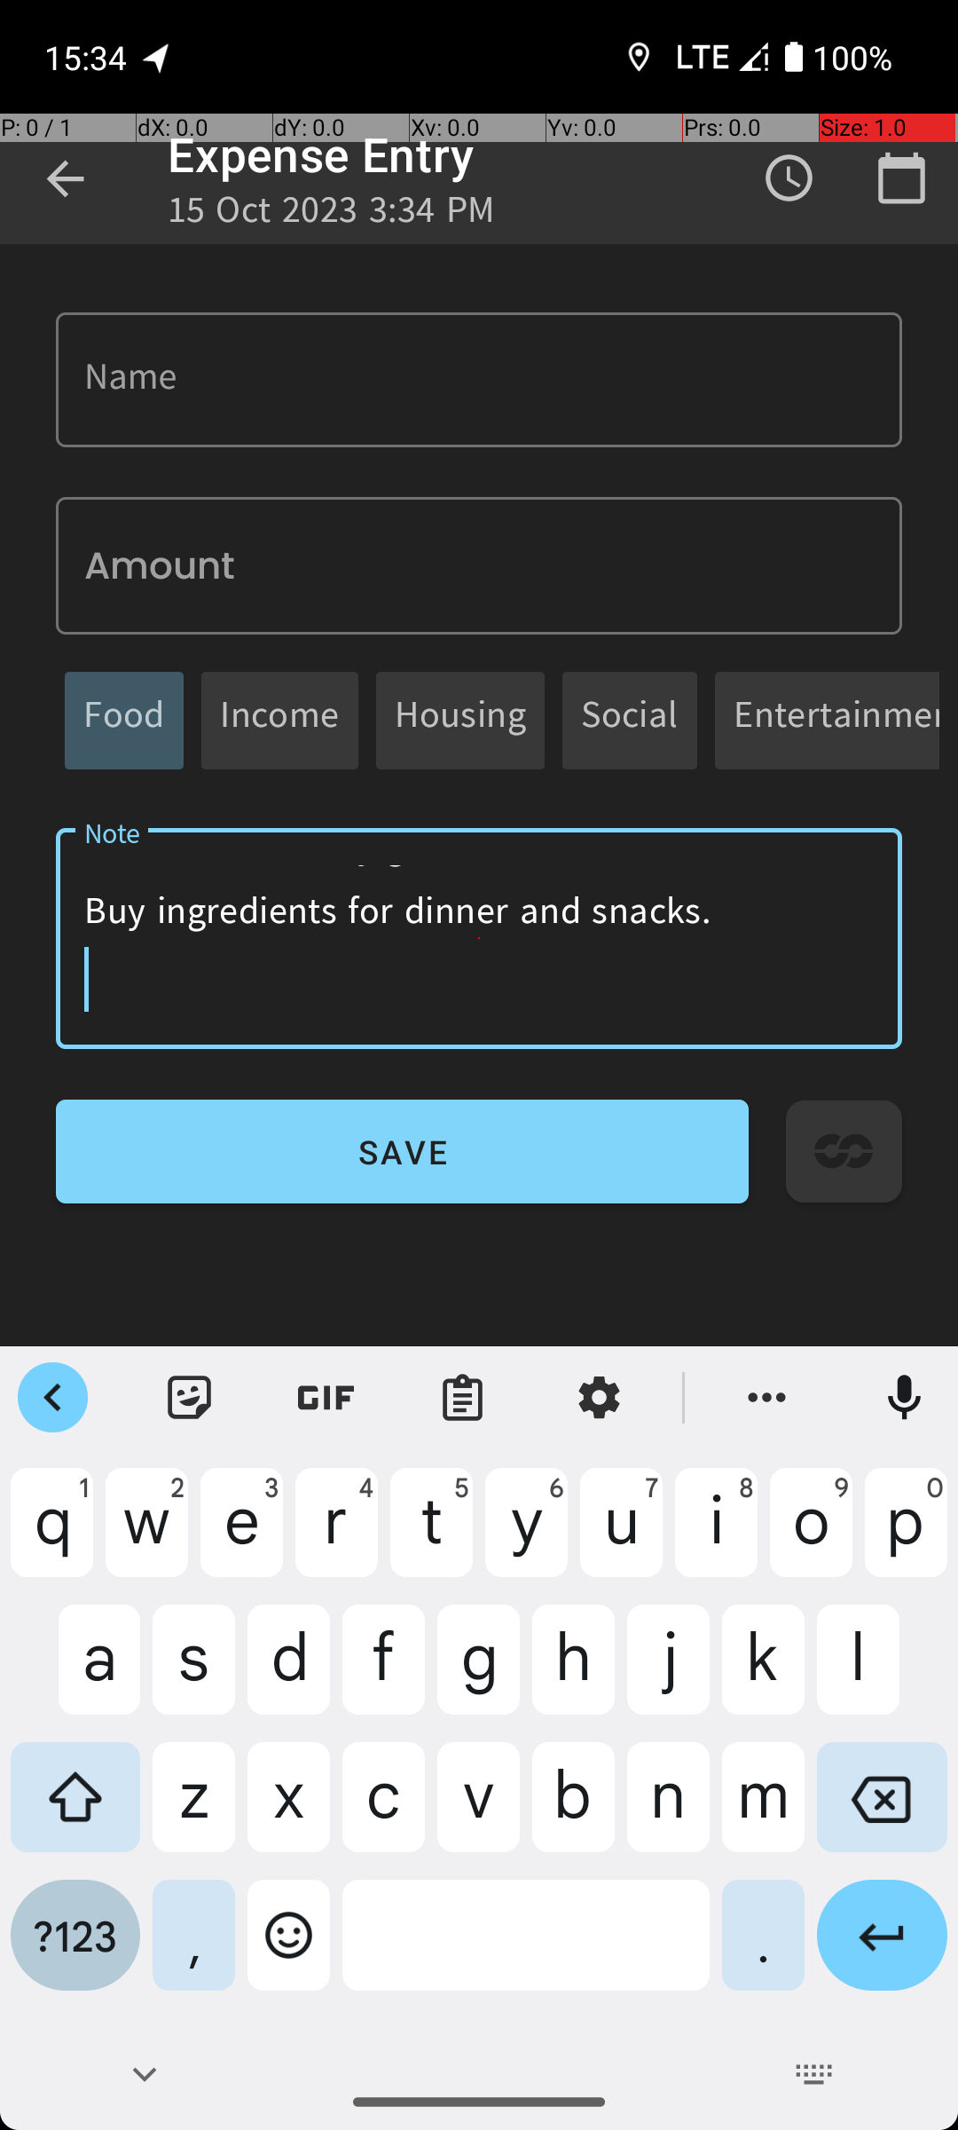  I want to click on Remember to buy groceries for the week.
Buy ingredients for dinner and snacks.
, so click(479, 939).